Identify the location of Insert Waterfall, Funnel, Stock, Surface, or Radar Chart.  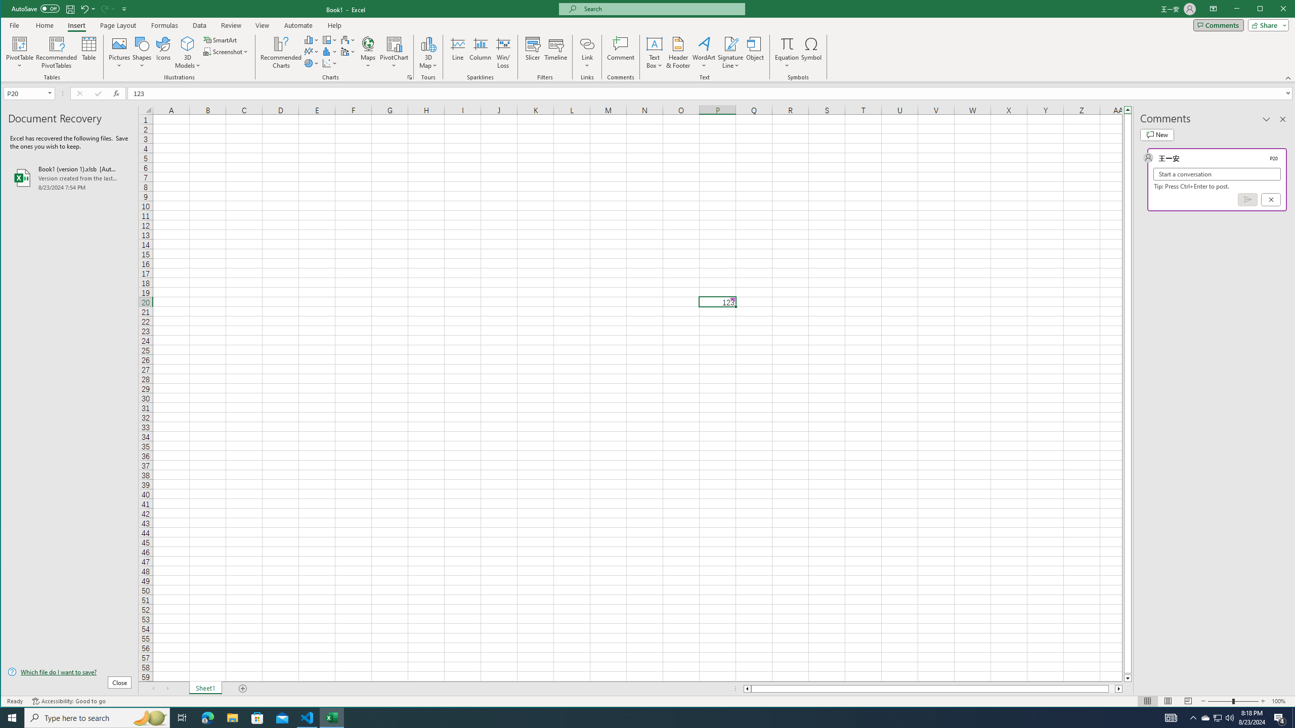
(348, 39).